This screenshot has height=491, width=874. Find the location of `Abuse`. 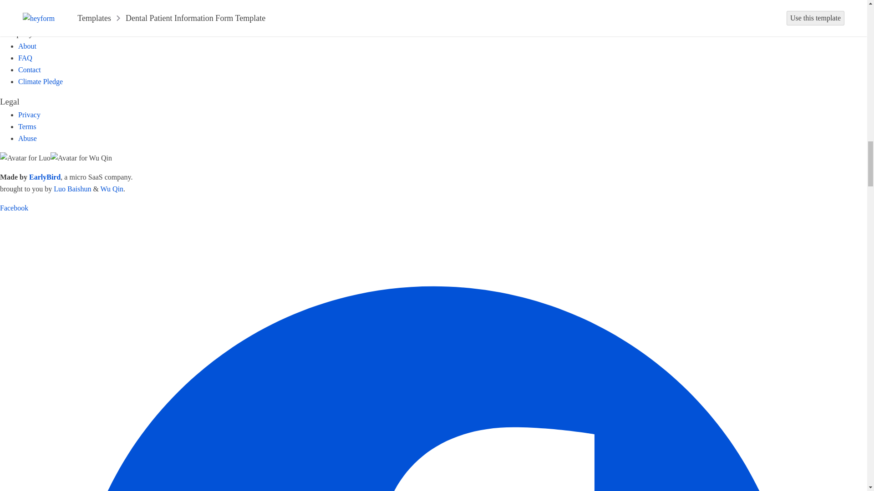

Abuse is located at coordinates (27, 138).